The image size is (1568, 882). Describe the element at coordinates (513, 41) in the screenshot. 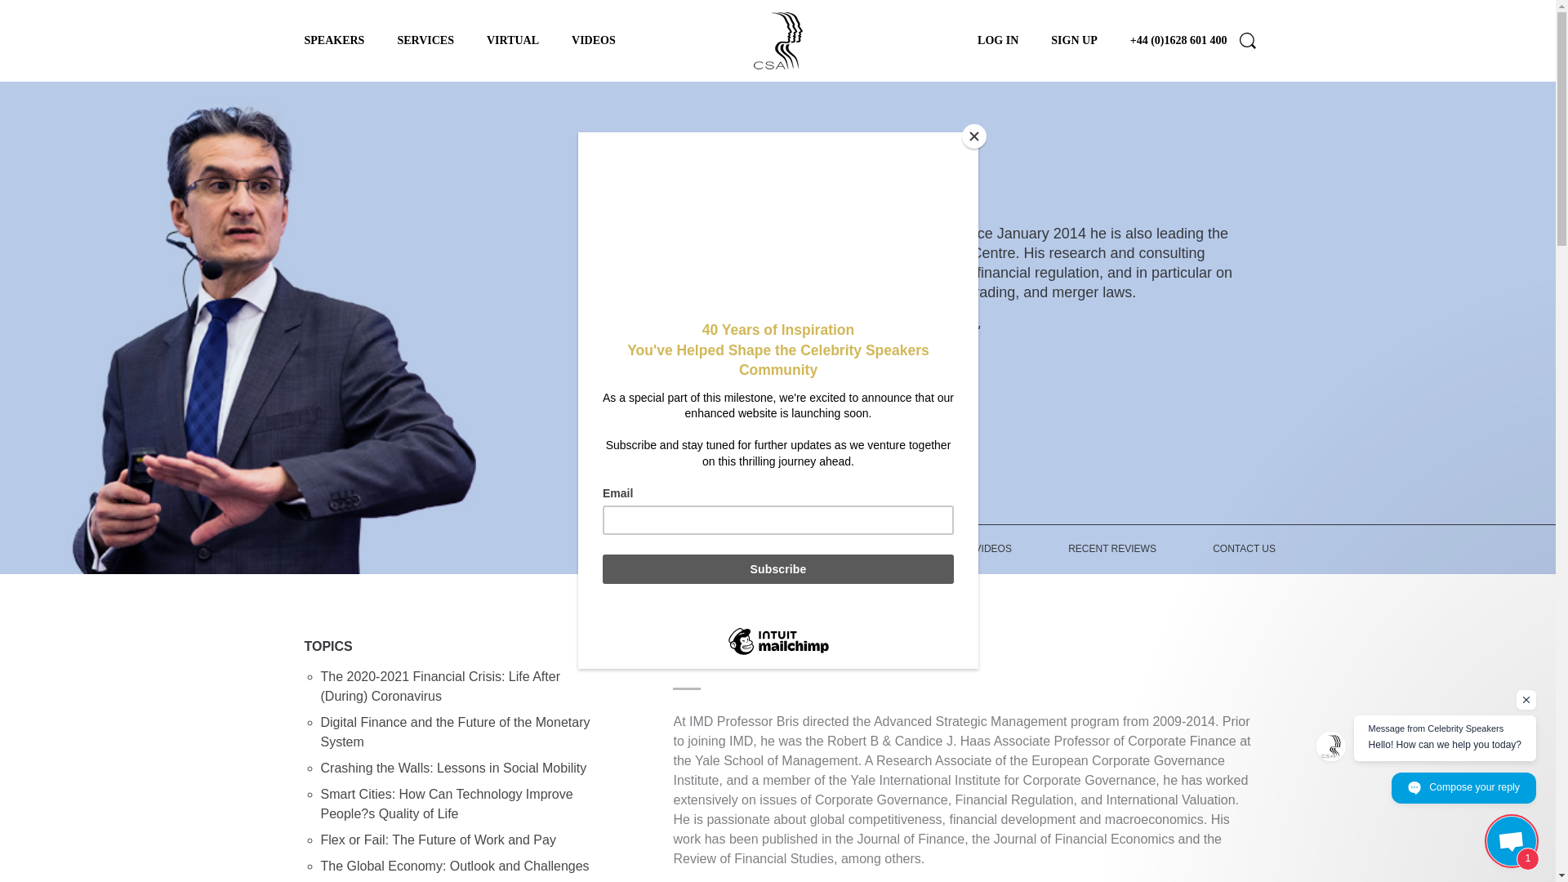

I see `VIRTUAL` at that location.